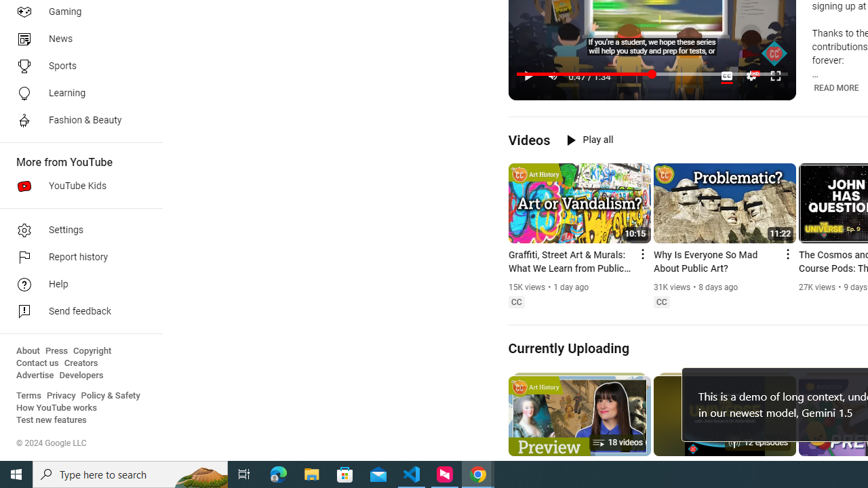 The height and width of the screenshot is (488, 868). Describe the element at coordinates (77, 186) in the screenshot. I see `YouTube Kids` at that location.